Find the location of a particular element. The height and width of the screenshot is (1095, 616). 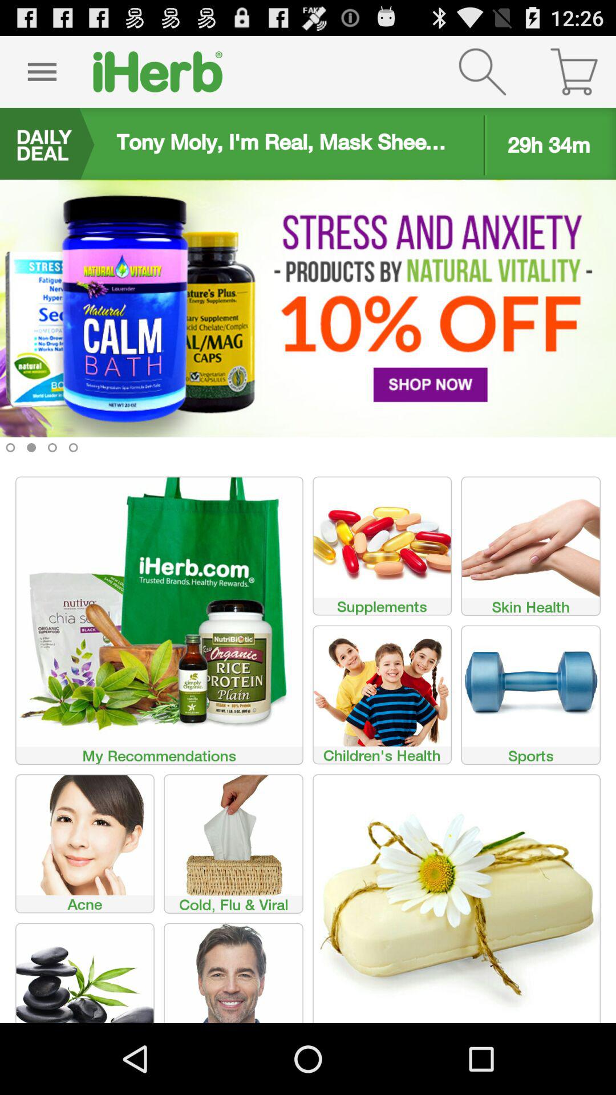

click pause button is located at coordinates (42, 72).